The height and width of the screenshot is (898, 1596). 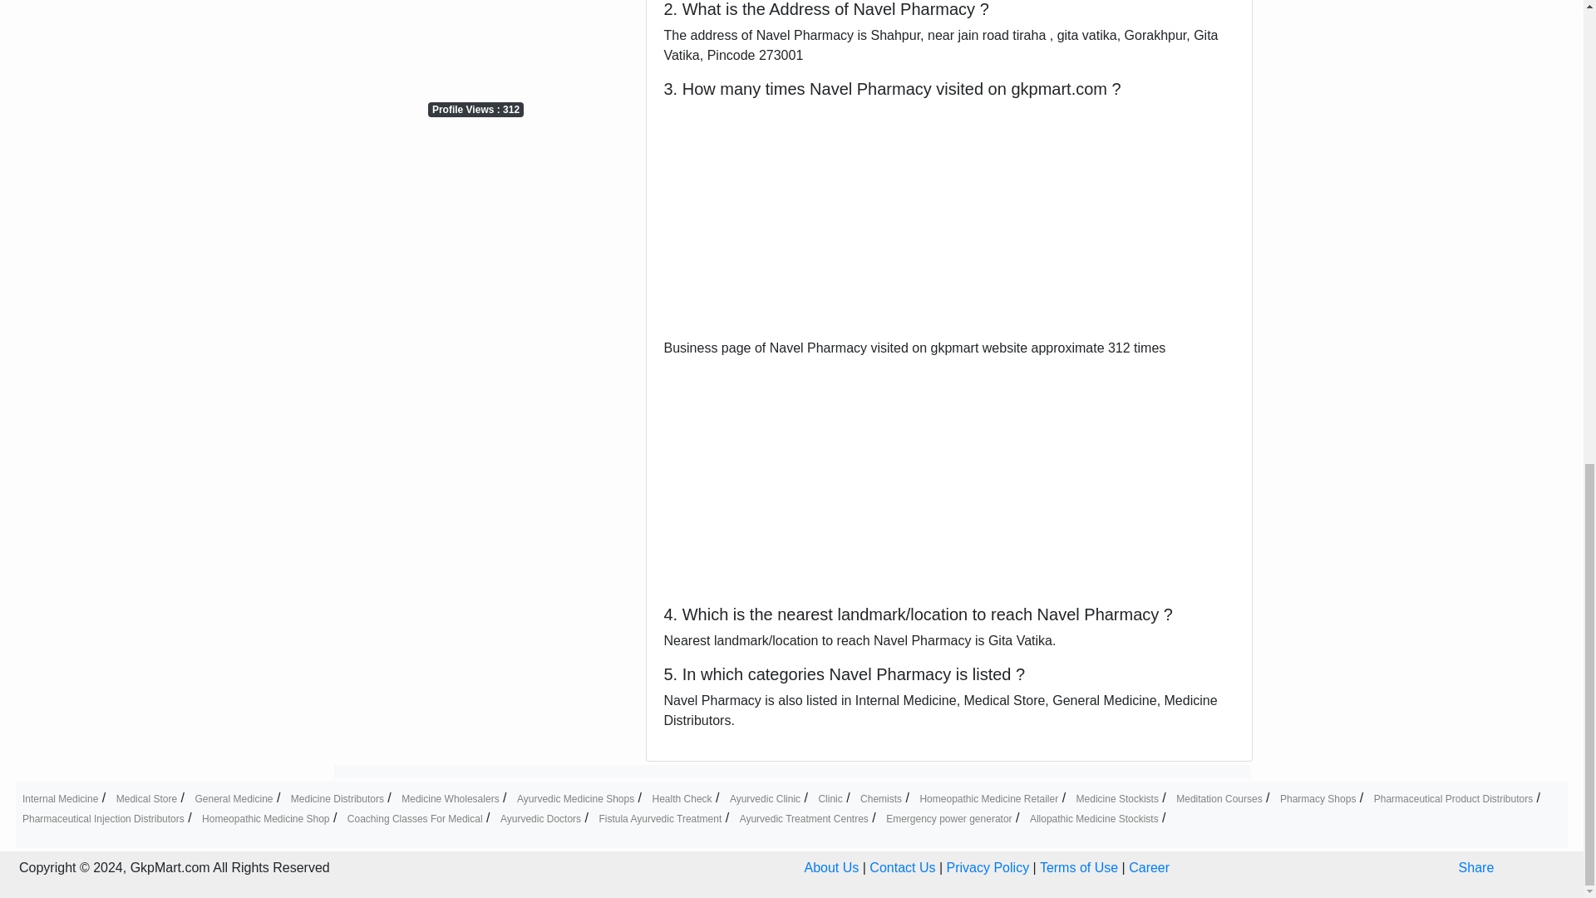 What do you see at coordinates (948, 819) in the screenshot?
I see `Emergency power generator` at bounding box center [948, 819].